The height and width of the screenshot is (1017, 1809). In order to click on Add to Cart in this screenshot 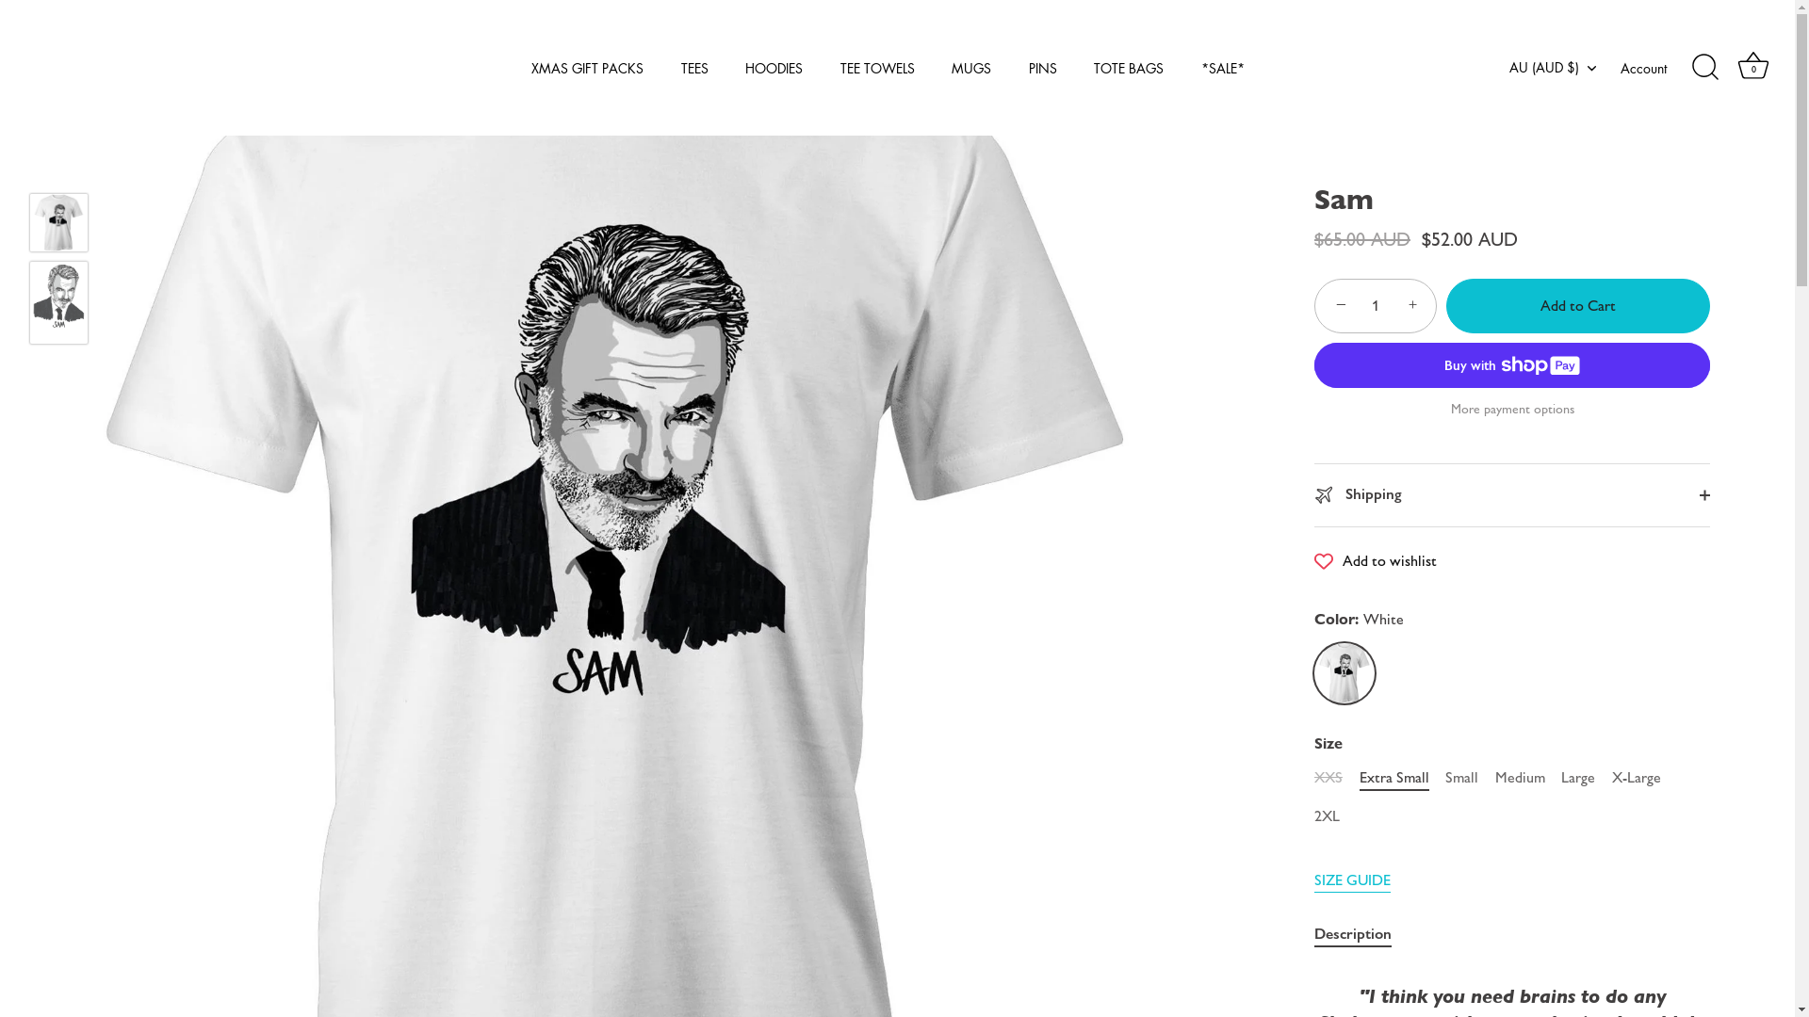, I will do `click(1578, 306)`.